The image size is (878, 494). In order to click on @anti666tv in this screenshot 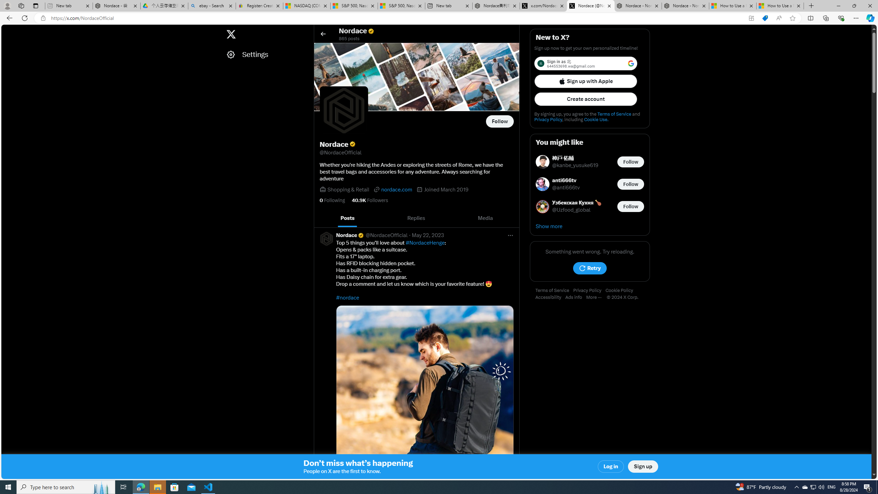, I will do `click(566, 188)`.